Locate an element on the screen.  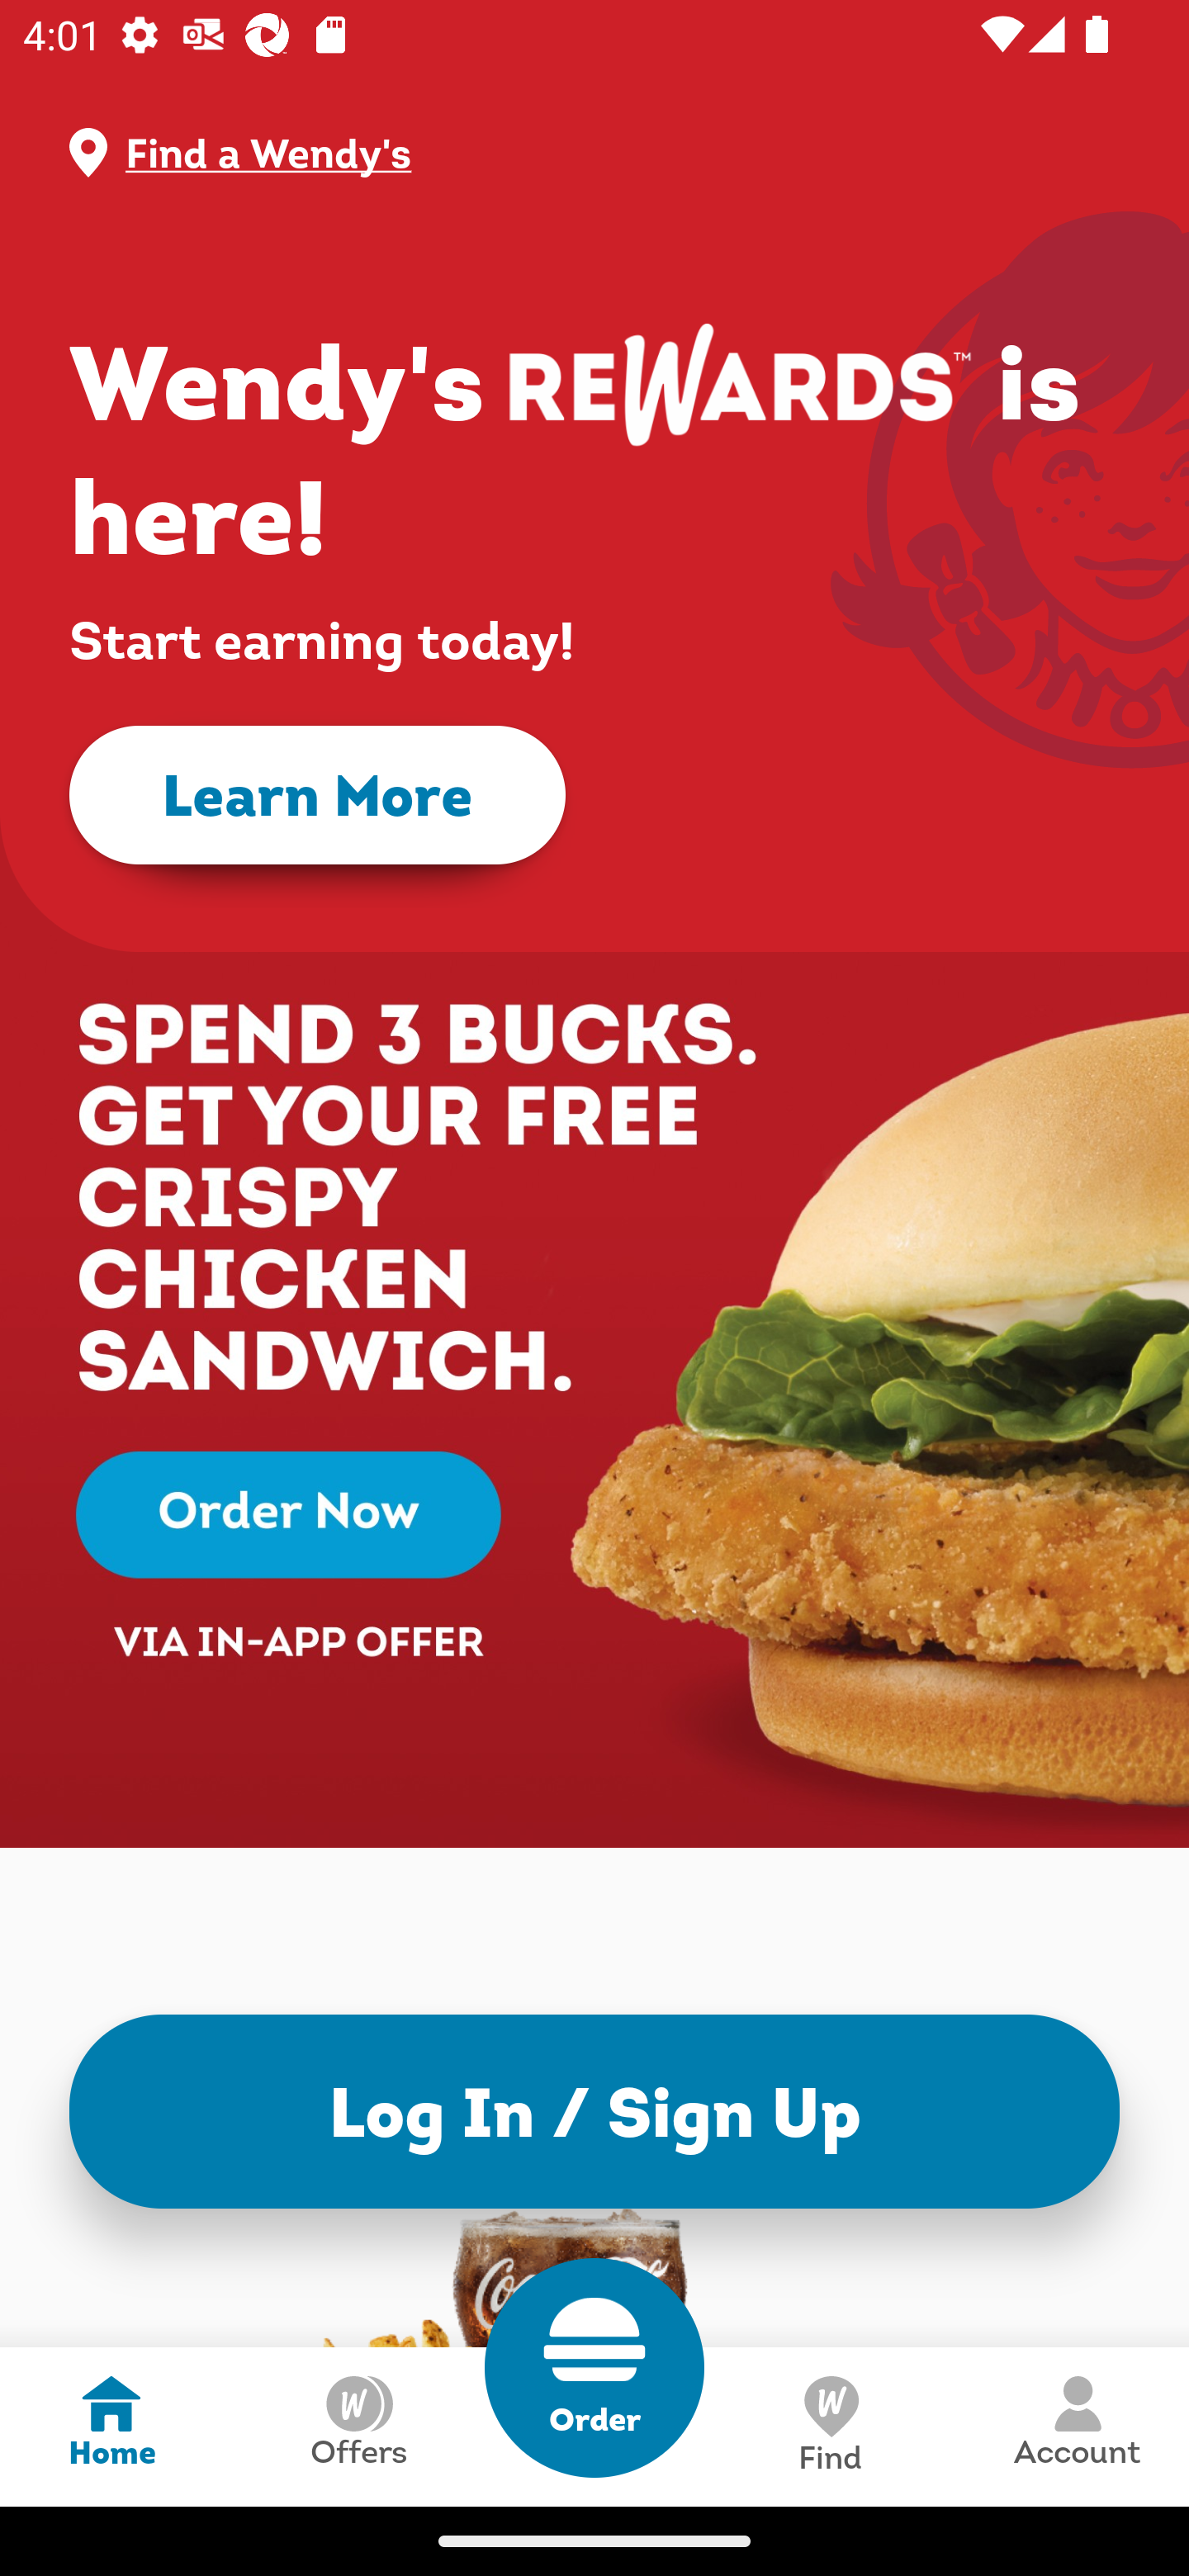
Scan,4 of 5 Find Find is located at coordinates (829, 2426).